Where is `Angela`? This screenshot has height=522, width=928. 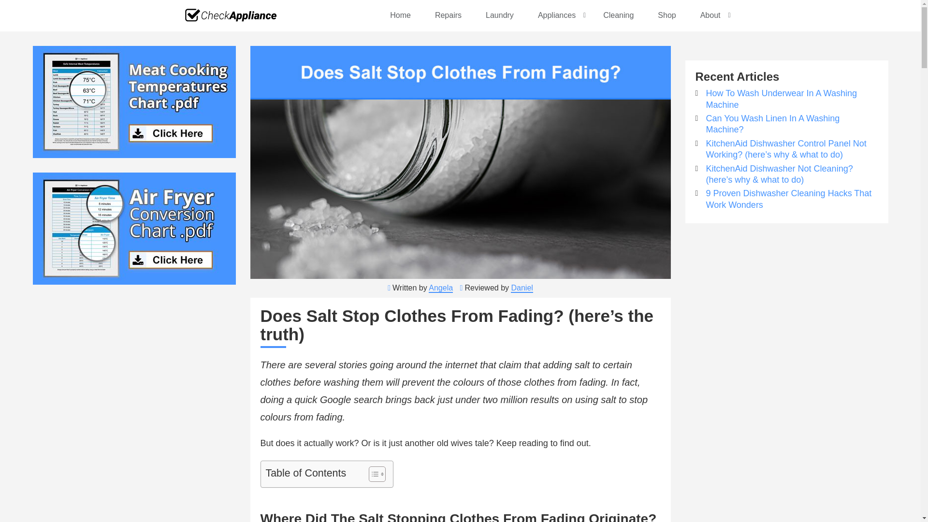 Angela is located at coordinates (441, 288).